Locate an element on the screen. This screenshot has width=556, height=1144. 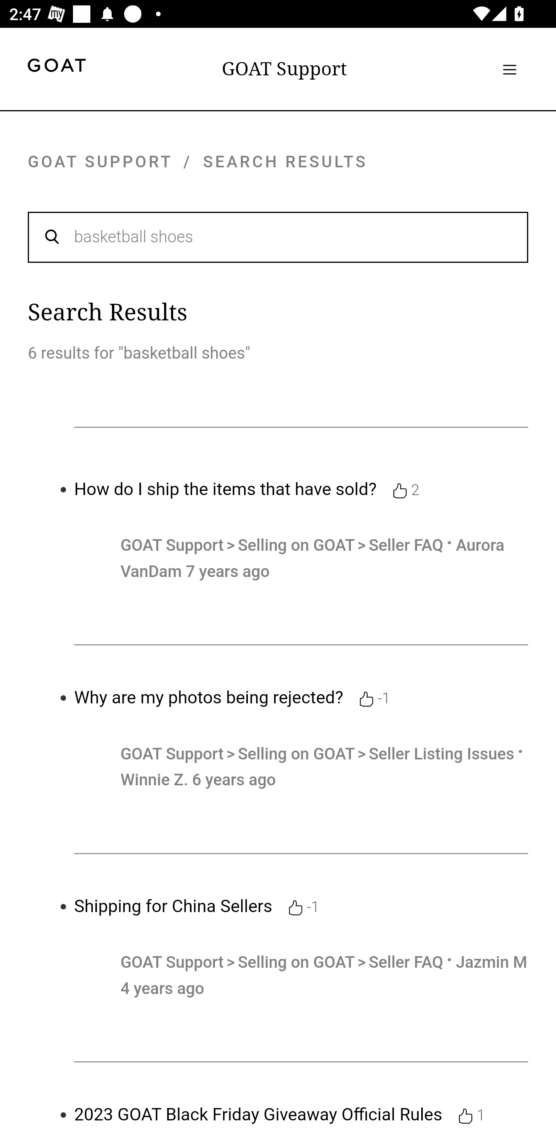
GOAT Support is located at coordinates (172, 545).